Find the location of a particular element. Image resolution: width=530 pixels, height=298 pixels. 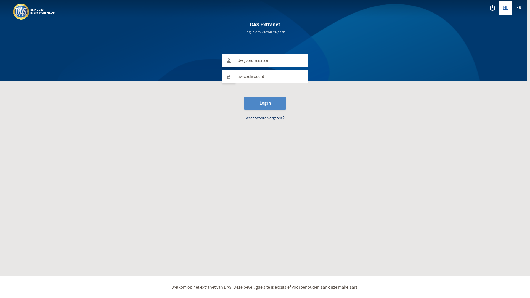

NL is located at coordinates (506, 8).